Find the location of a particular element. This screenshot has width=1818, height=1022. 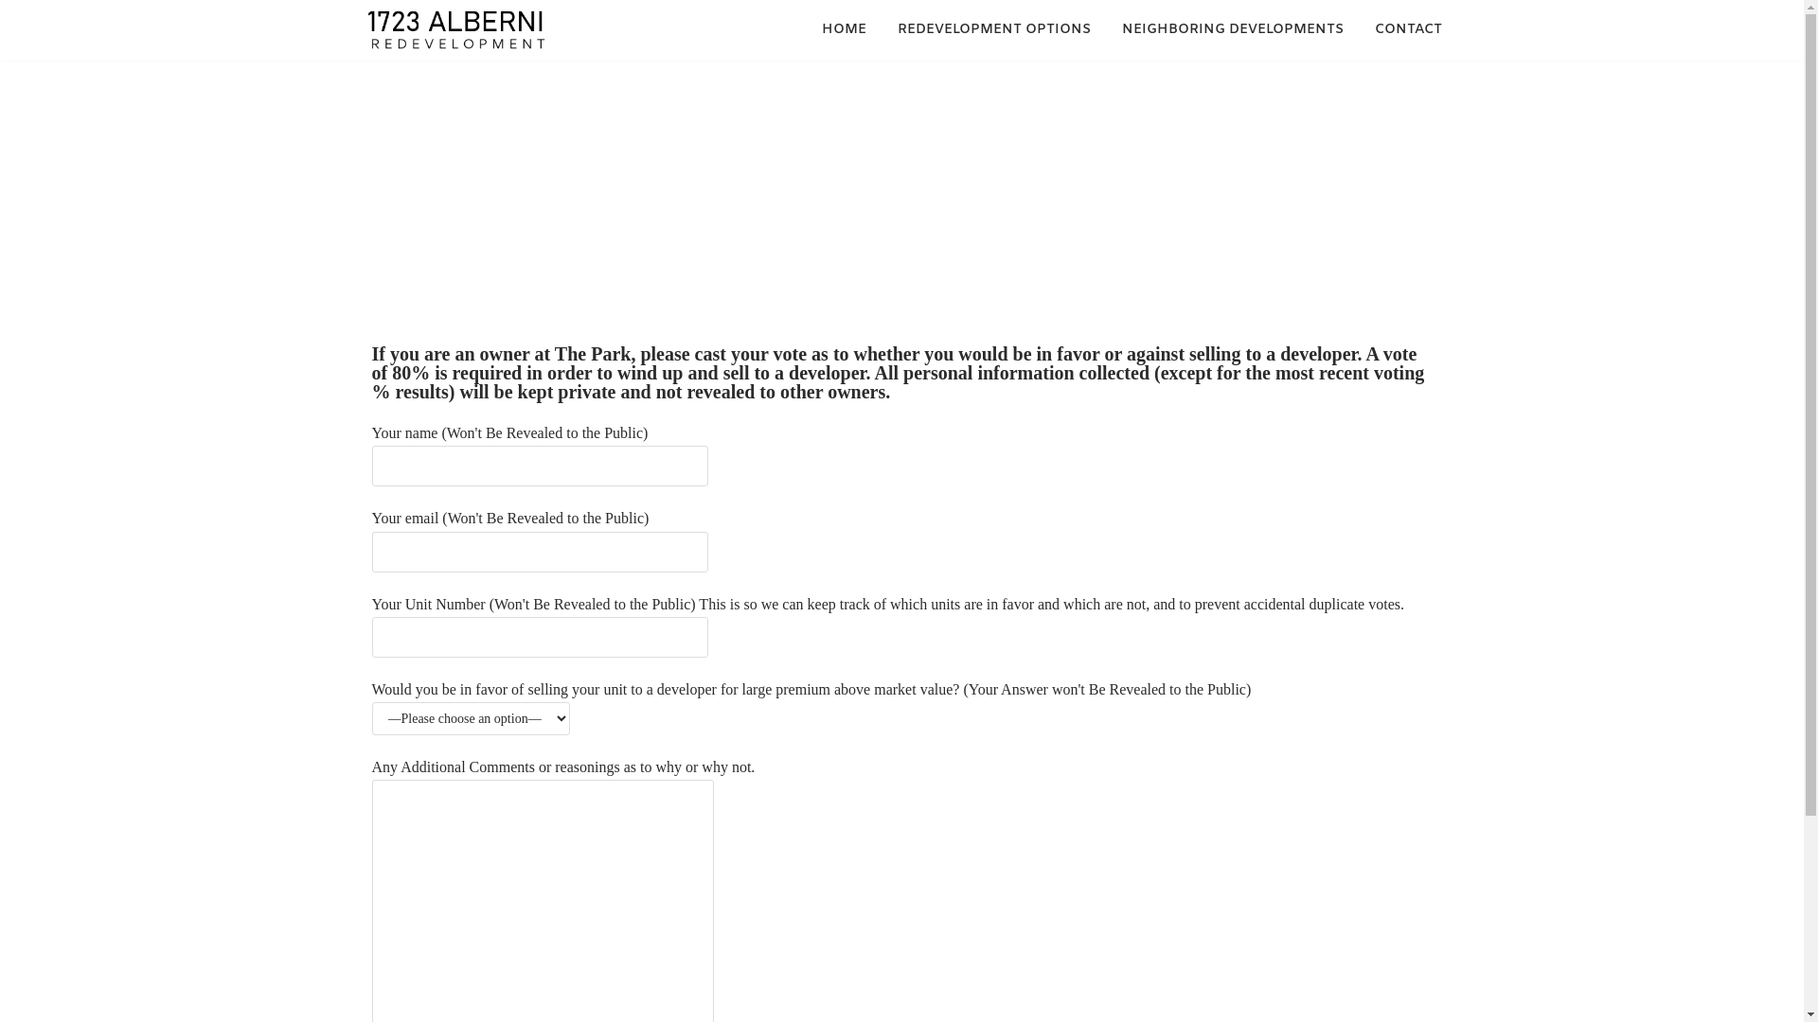

NEIGHBORING DEVELOPMENTS is located at coordinates (1232, 30).